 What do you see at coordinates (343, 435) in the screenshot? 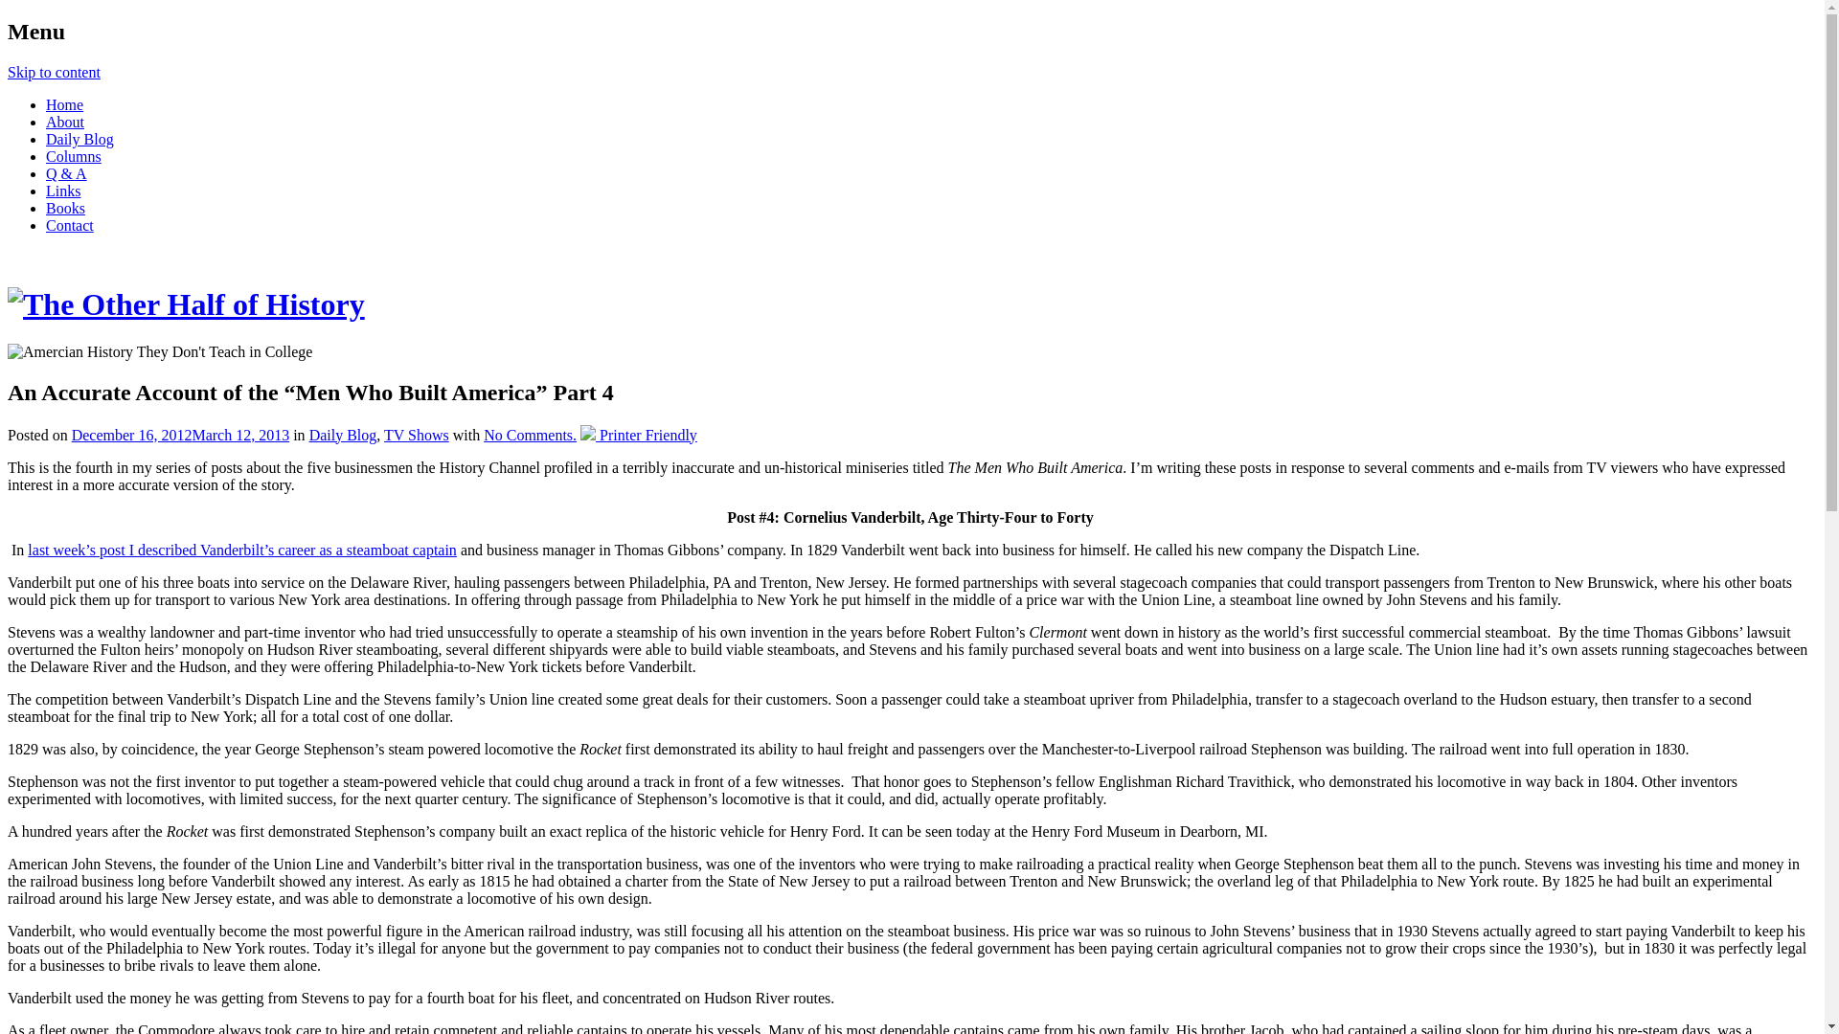
I see `Daily Blog` at bounding box center [343, 435].